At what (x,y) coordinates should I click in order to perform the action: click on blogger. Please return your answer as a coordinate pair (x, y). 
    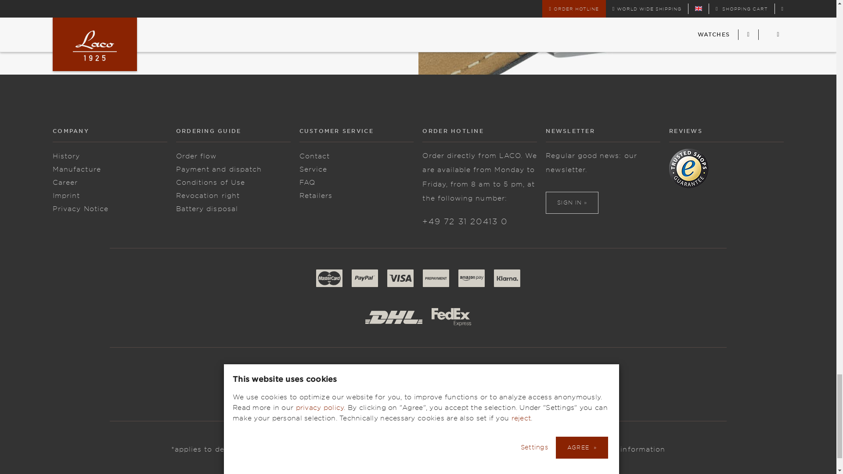
    Looking at the image, I should click on (416, 384).